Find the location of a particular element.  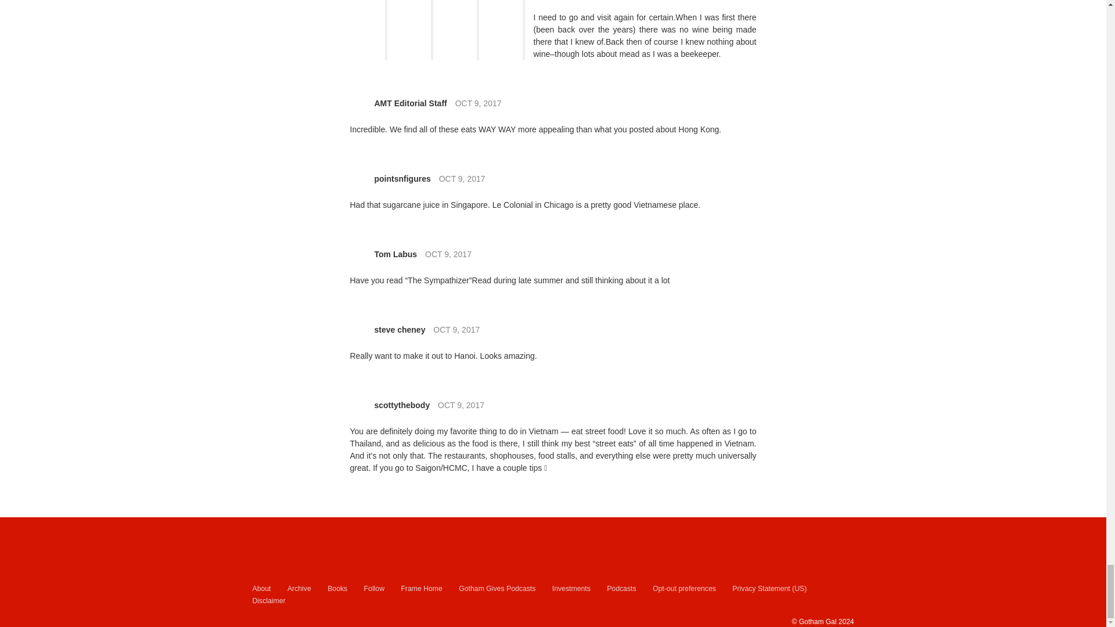

Podcasts is located at coordinates (621, 589).